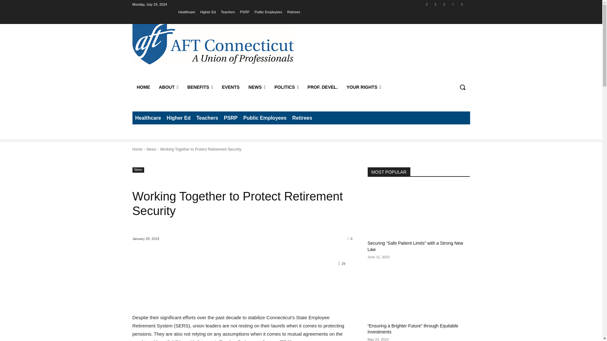  I want to click on View all posts in News, so click(151, 149).